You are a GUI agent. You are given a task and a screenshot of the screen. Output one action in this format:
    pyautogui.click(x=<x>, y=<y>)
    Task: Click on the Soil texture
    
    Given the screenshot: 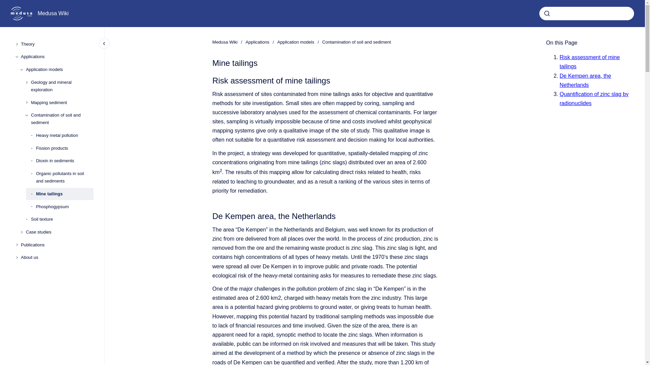 What is the action you would take?
    pyautogui.click(x=62, y=220)
    